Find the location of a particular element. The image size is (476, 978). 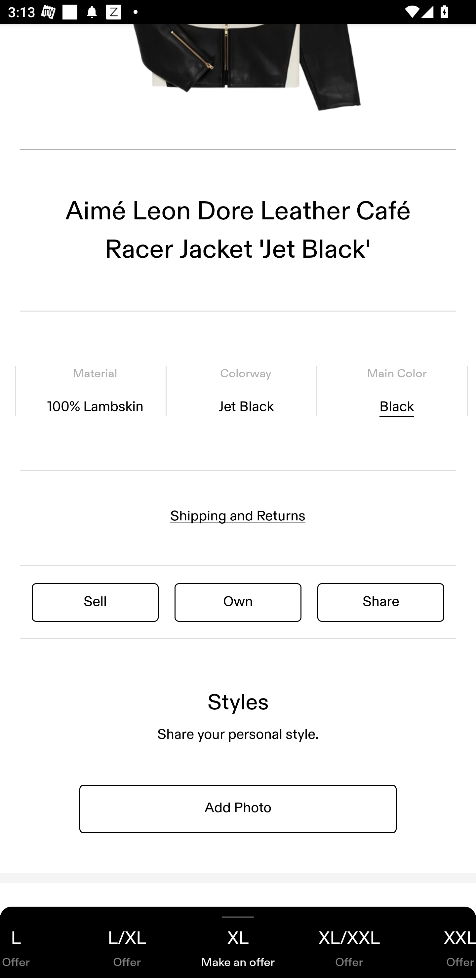

XL/XXL Offer is located at coordinates (349, 942).